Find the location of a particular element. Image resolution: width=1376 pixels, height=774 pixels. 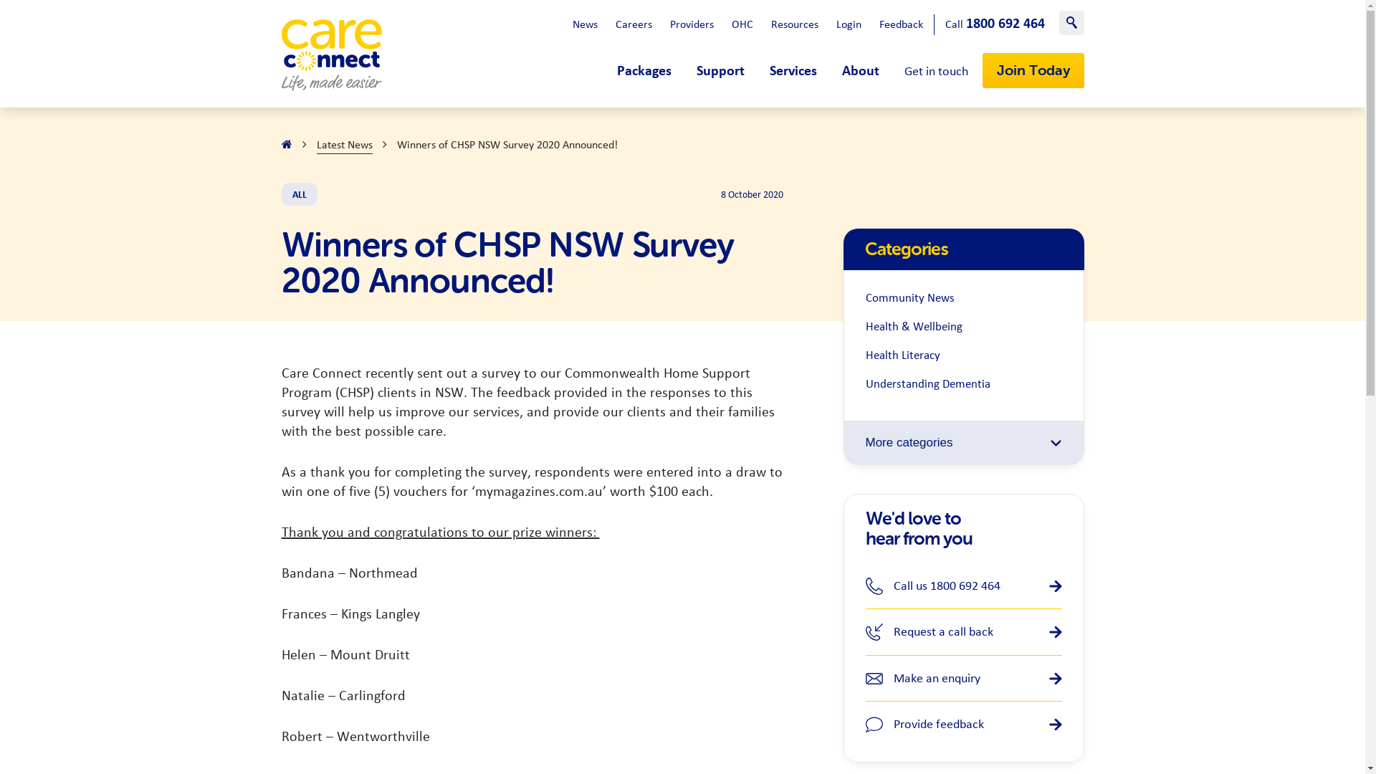

OHC is located at coordinates (742, 24).